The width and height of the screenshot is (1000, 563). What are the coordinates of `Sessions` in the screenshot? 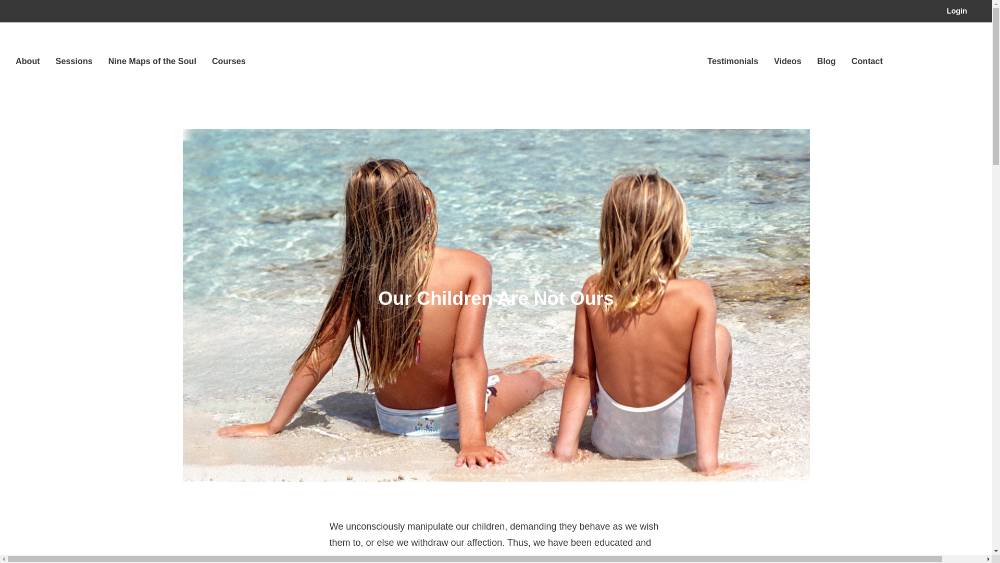 It's located at (74, 61).